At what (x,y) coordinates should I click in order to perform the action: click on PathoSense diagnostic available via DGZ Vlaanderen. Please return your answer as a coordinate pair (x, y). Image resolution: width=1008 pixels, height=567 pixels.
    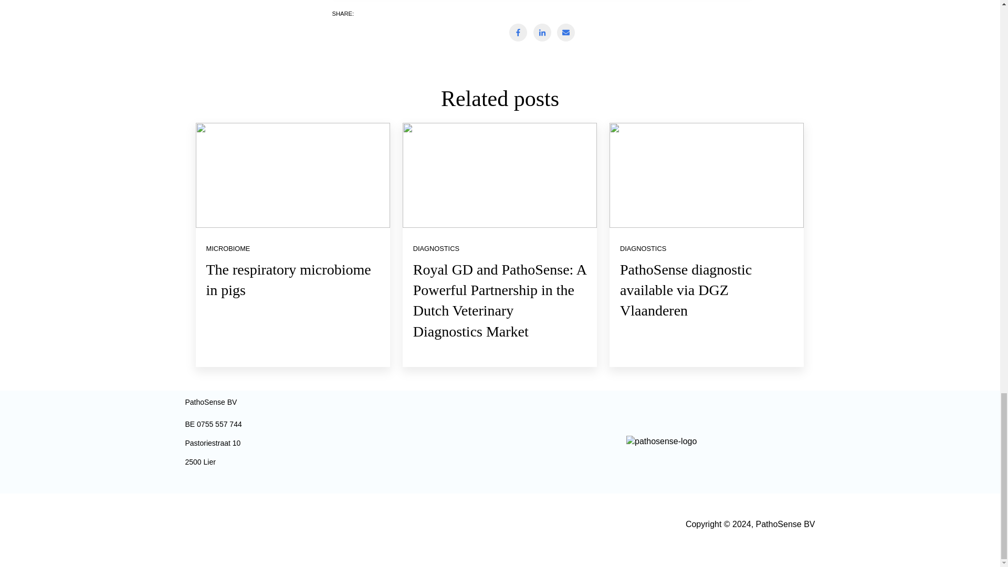
    Looking at the image, I should click on (686, 290).